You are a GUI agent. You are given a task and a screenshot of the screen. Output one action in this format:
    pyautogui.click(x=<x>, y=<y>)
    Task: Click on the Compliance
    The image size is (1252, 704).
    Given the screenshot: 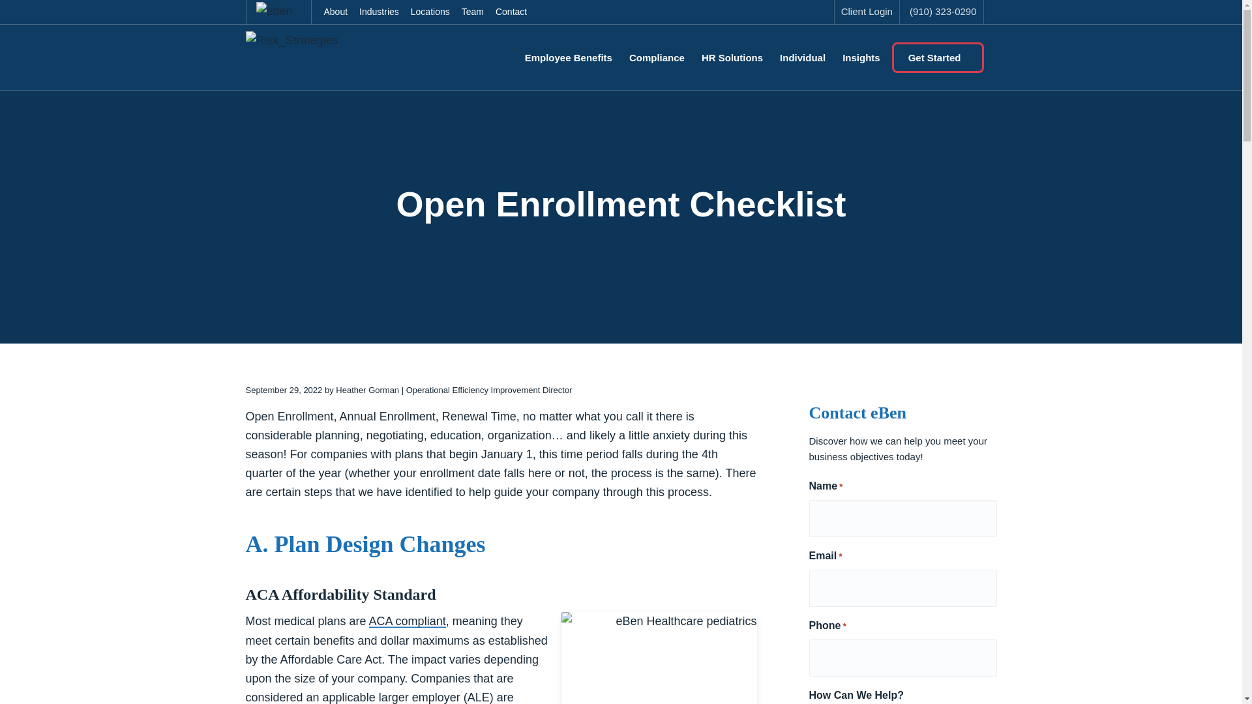 What is the action you would take?
    pyautogui.click(x=657, y=57)
    